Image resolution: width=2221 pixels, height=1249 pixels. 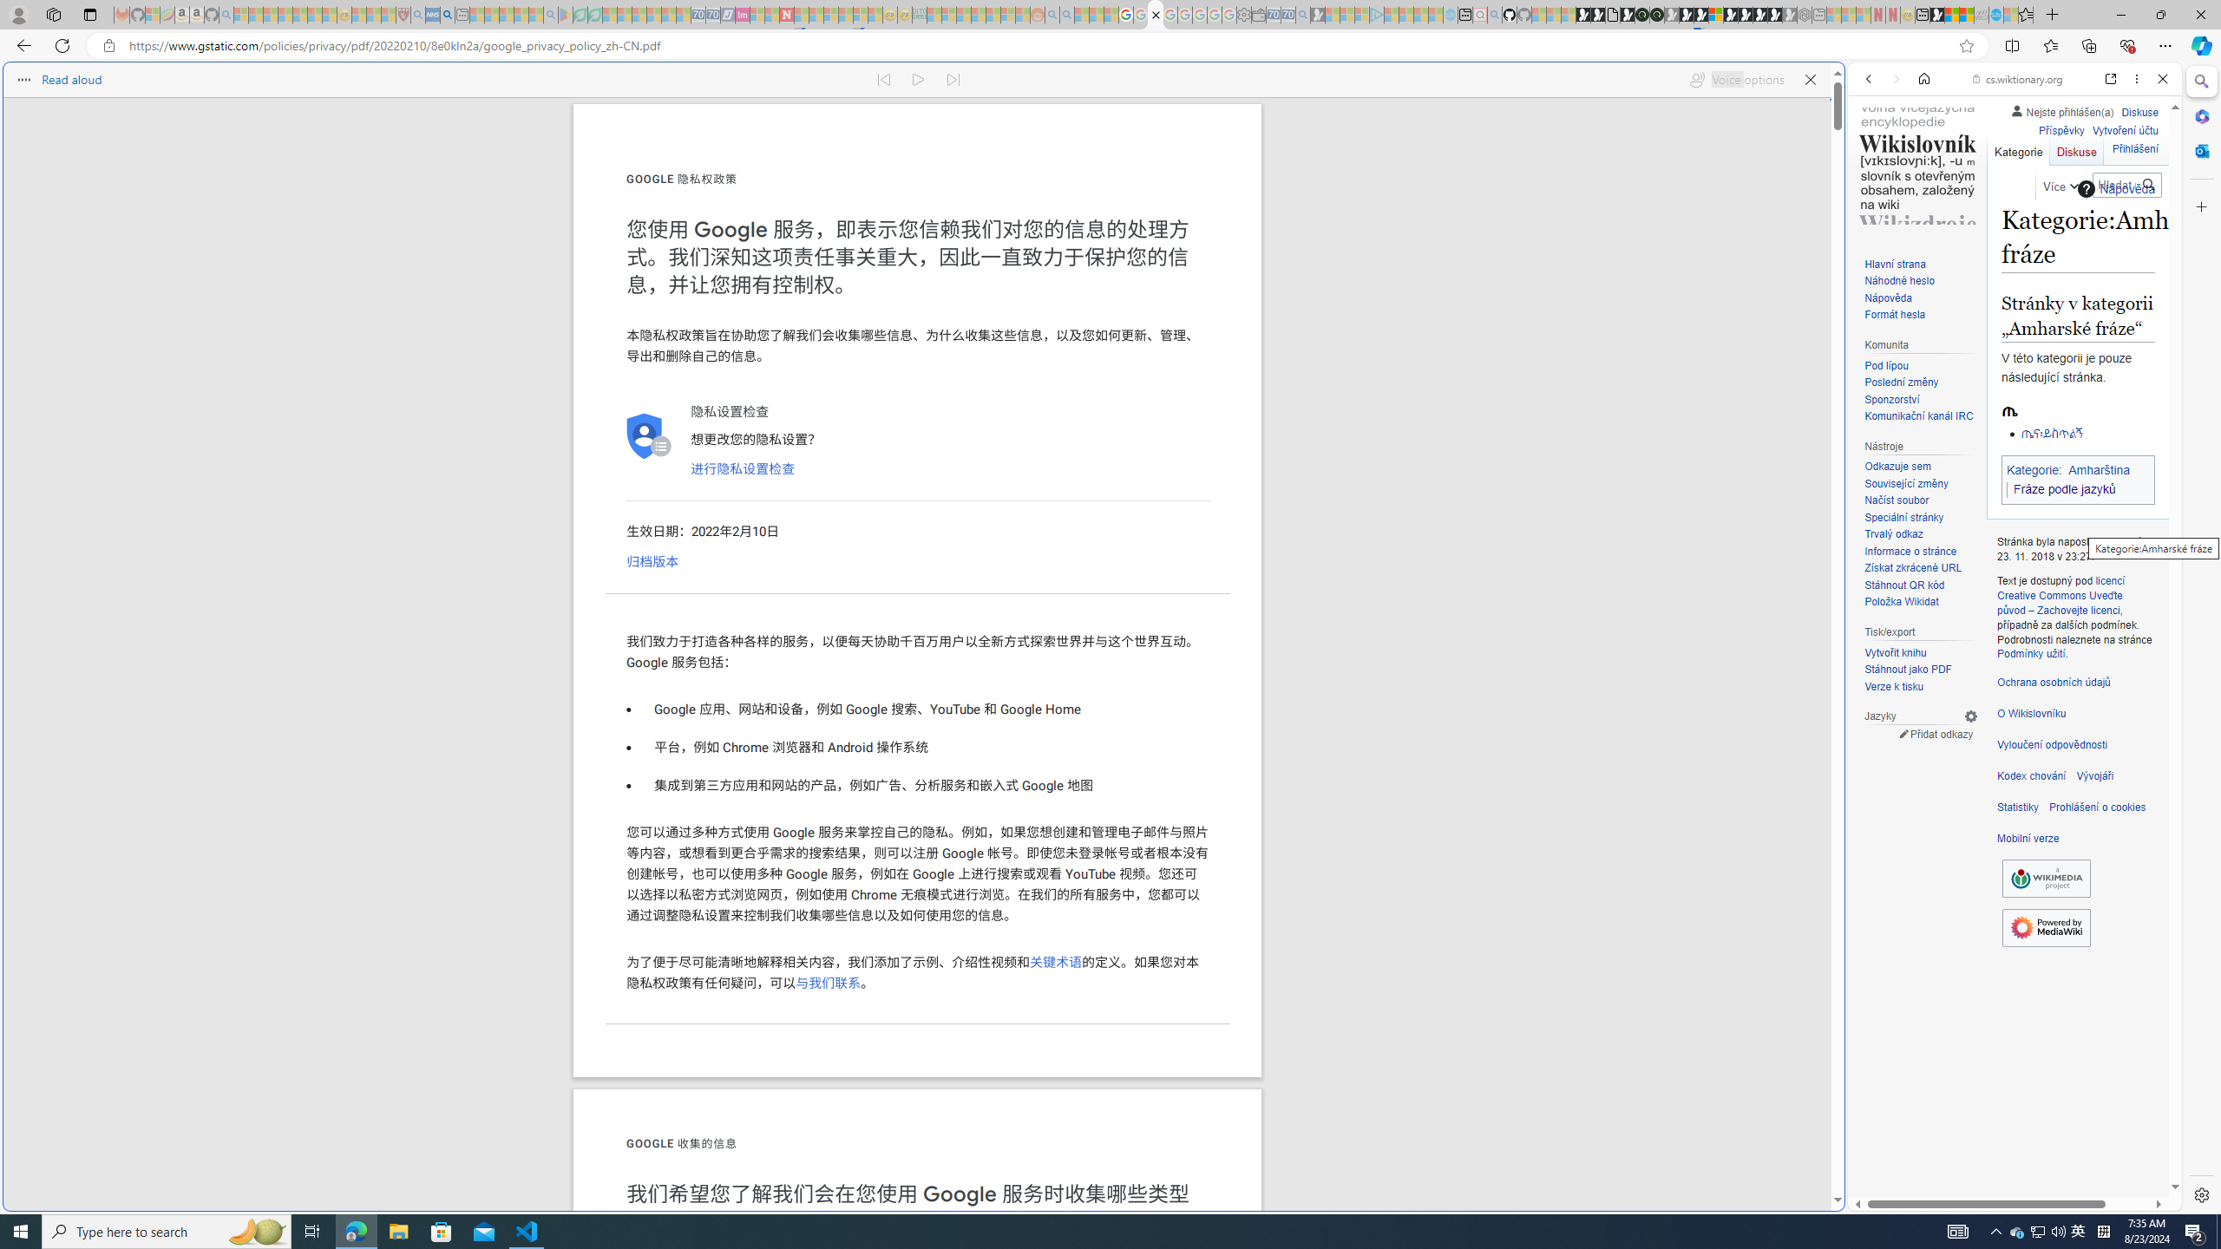 I want to click on Odkazuje sem, so click(x=1921, y=467).